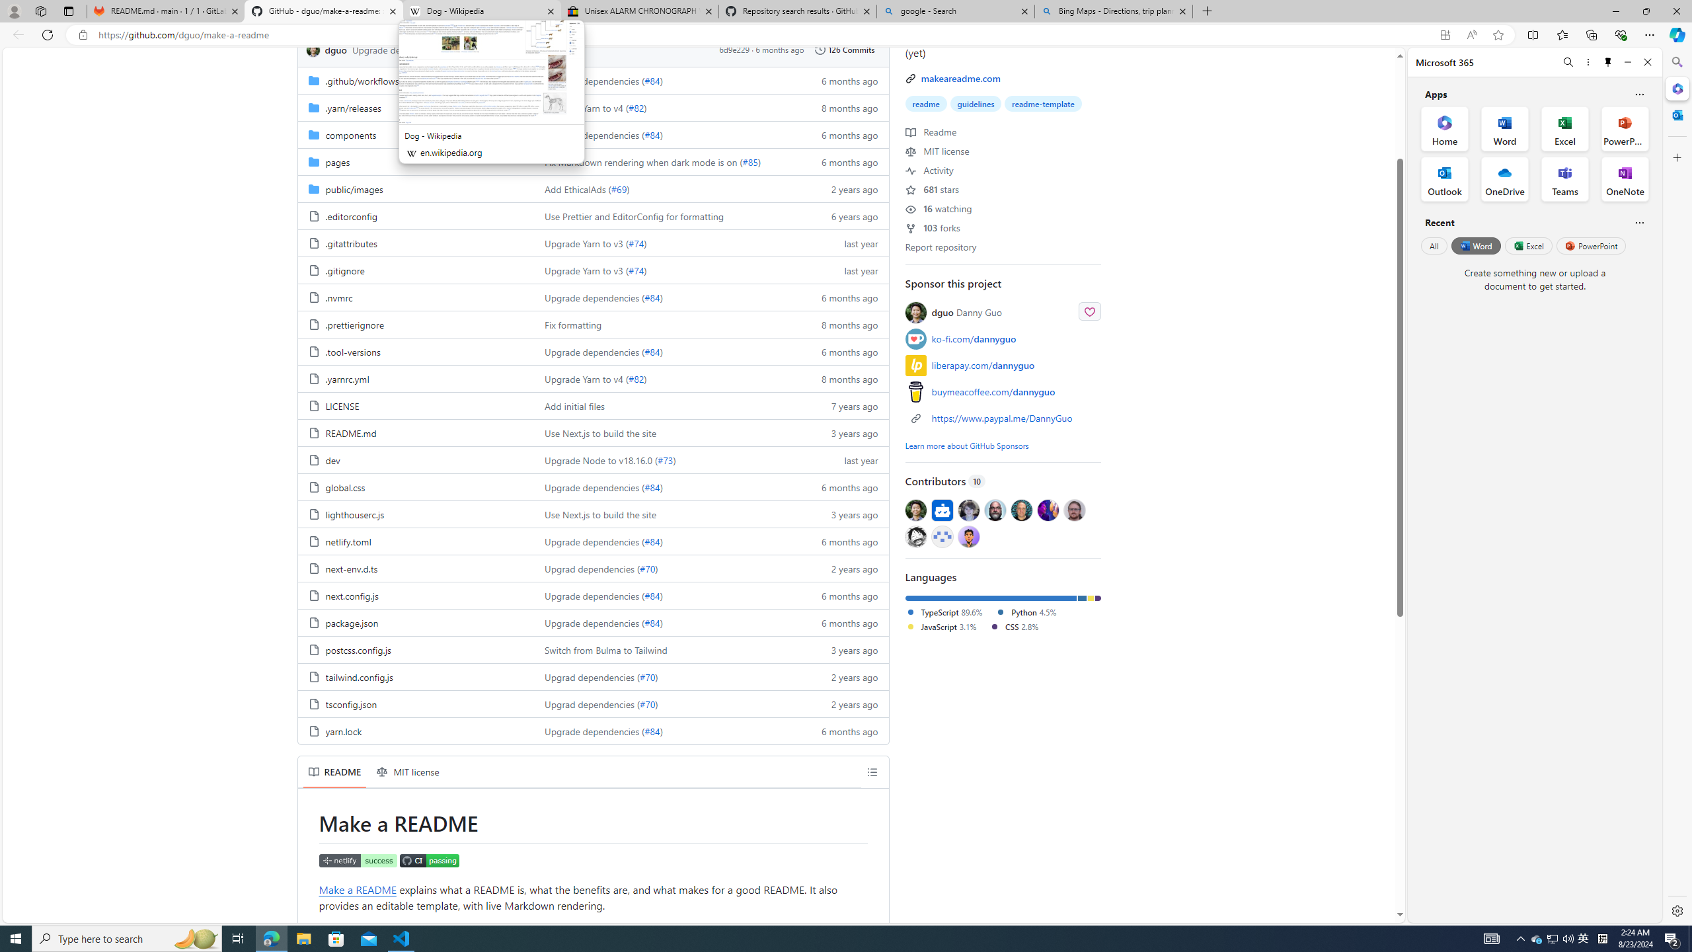  What do you see at coordinates (309, 824) in the screenshot?
I see `Permalink: Make a README` at bounding box center [309, 824].